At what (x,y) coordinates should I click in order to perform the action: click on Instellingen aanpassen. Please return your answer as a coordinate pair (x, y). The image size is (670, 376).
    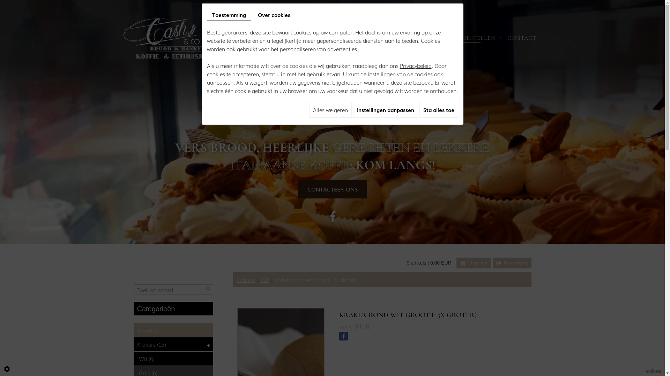
    Looking at the image, I should click on (386, 110).